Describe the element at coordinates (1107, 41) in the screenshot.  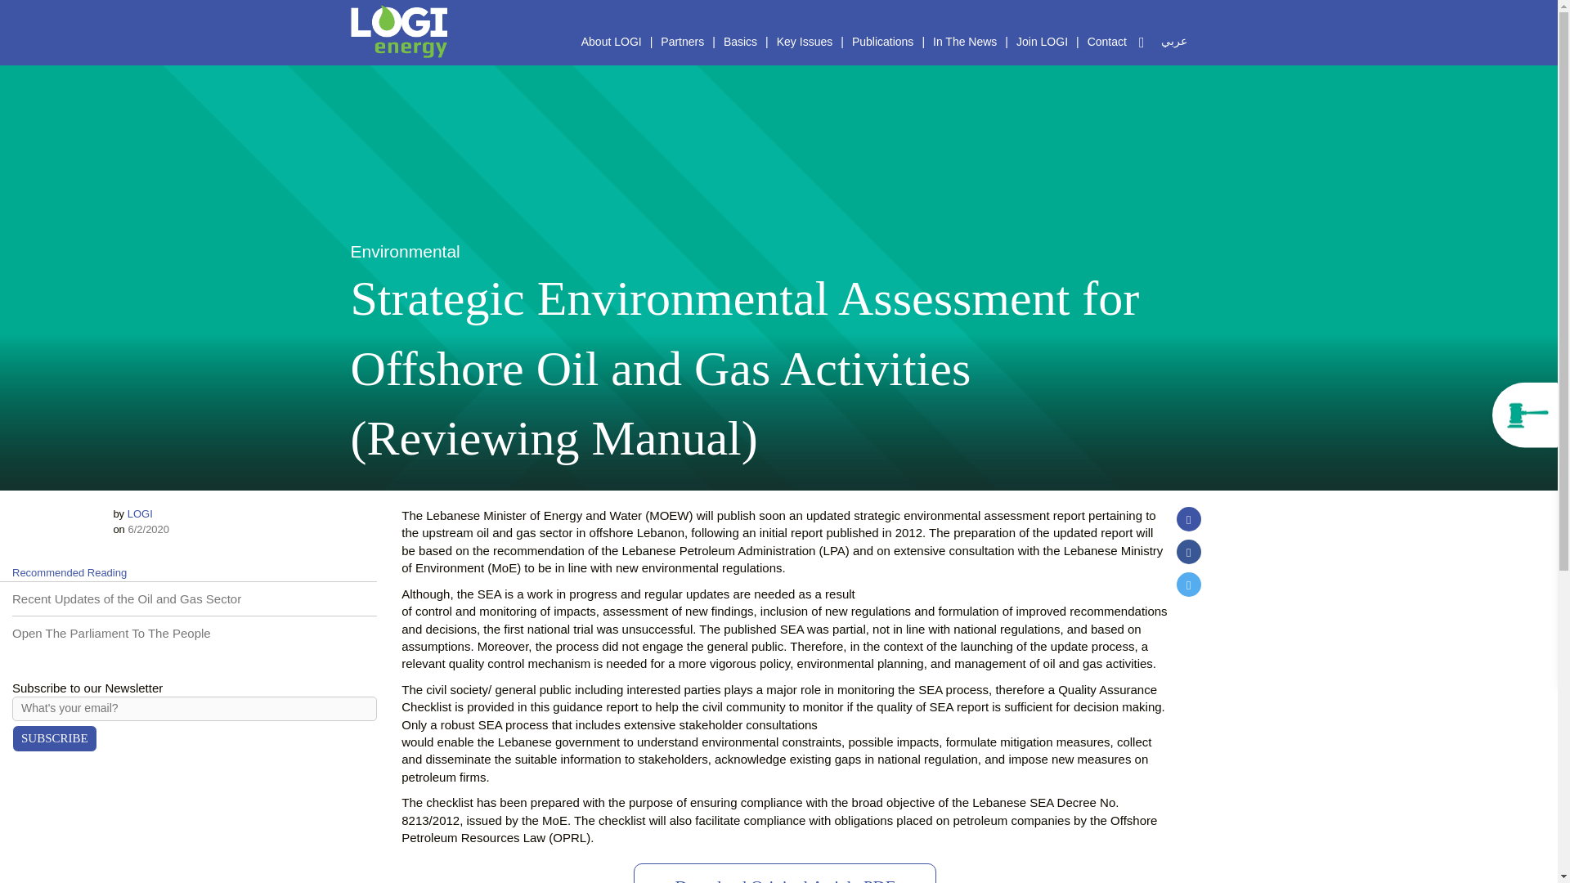
I see `Contact` at that location.